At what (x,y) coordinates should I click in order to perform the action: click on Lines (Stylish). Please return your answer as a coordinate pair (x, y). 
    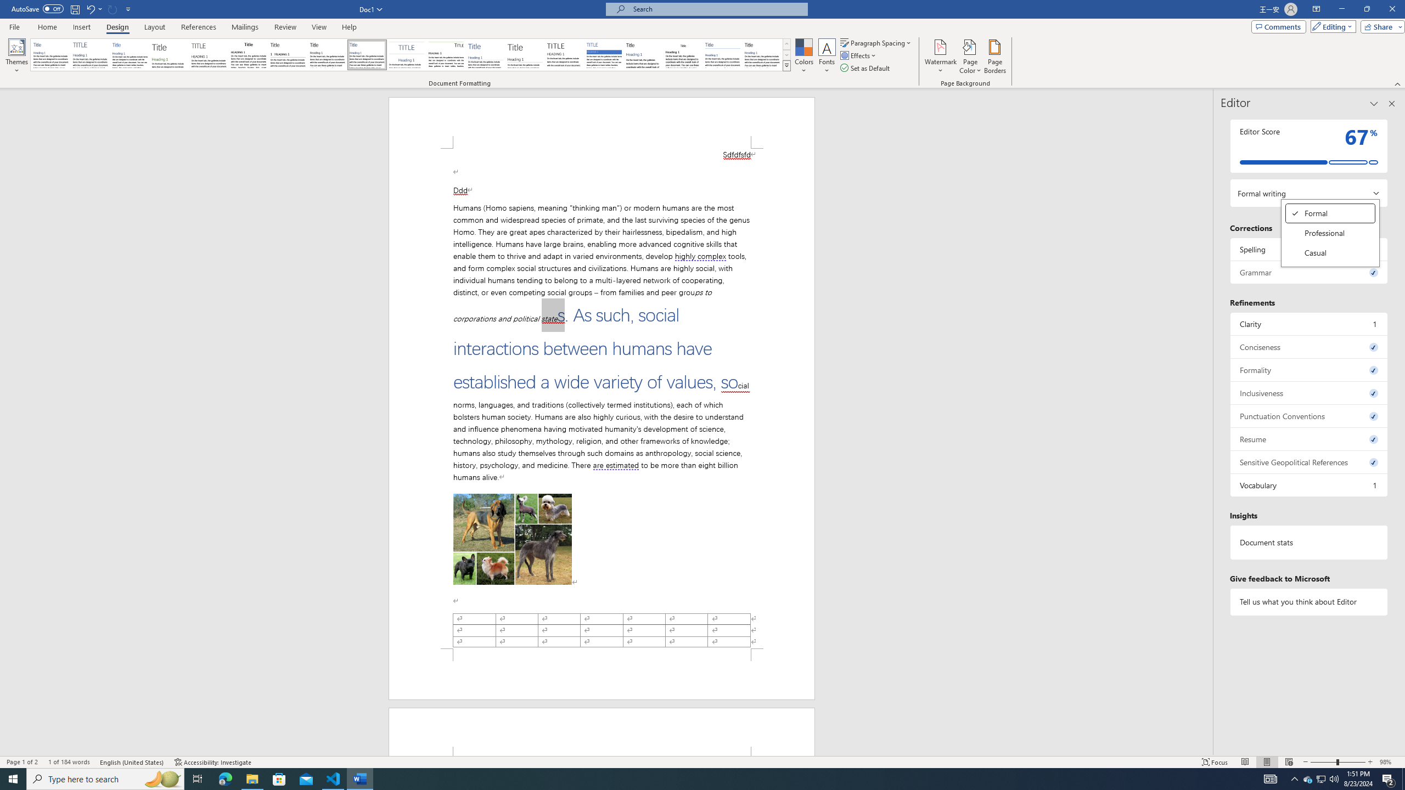
    Looking at the image, I should click on (525, 55).